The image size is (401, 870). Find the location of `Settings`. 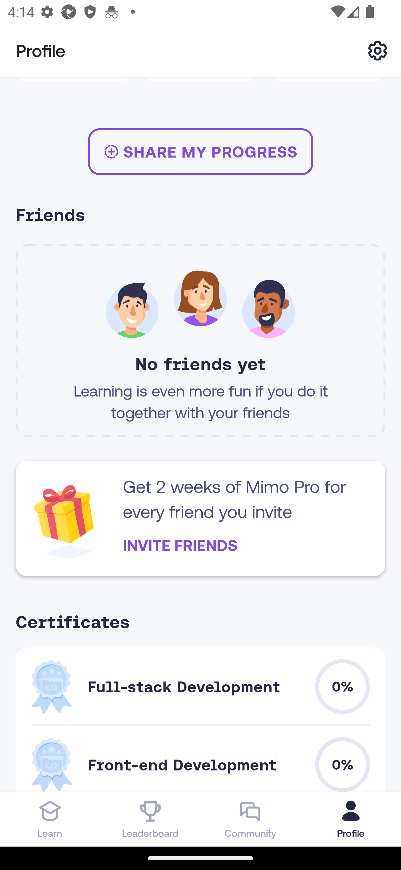

Settings is located at coordinates (378, 50).